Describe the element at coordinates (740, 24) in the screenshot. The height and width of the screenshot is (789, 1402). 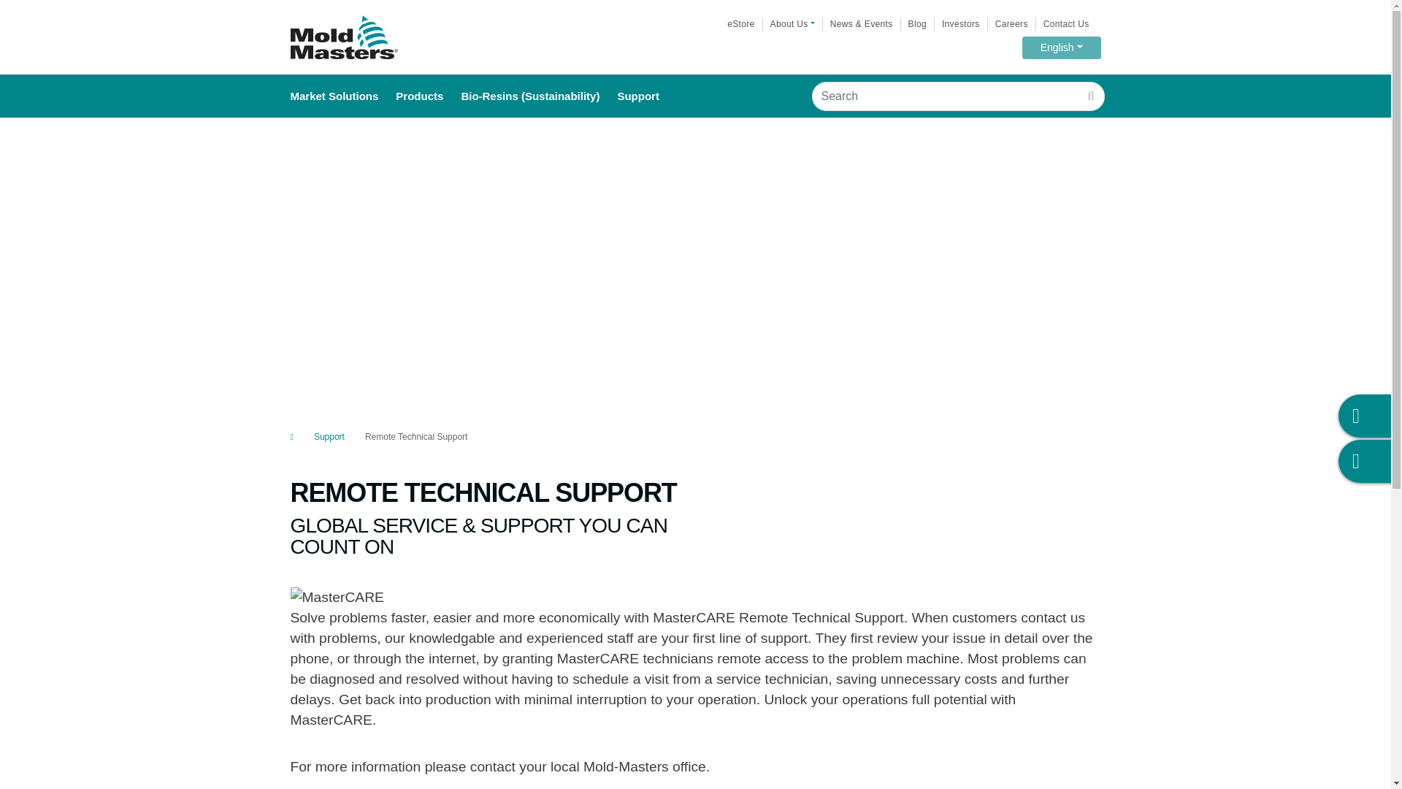
I see `Careers` at that location.